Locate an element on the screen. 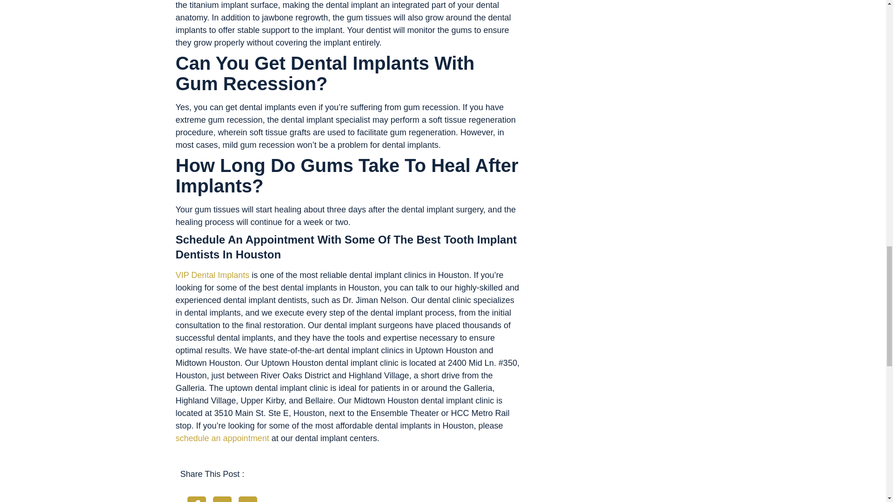 This screenshot has height=502, width=893. schedule an appointment is located at coordinates (222, 438).